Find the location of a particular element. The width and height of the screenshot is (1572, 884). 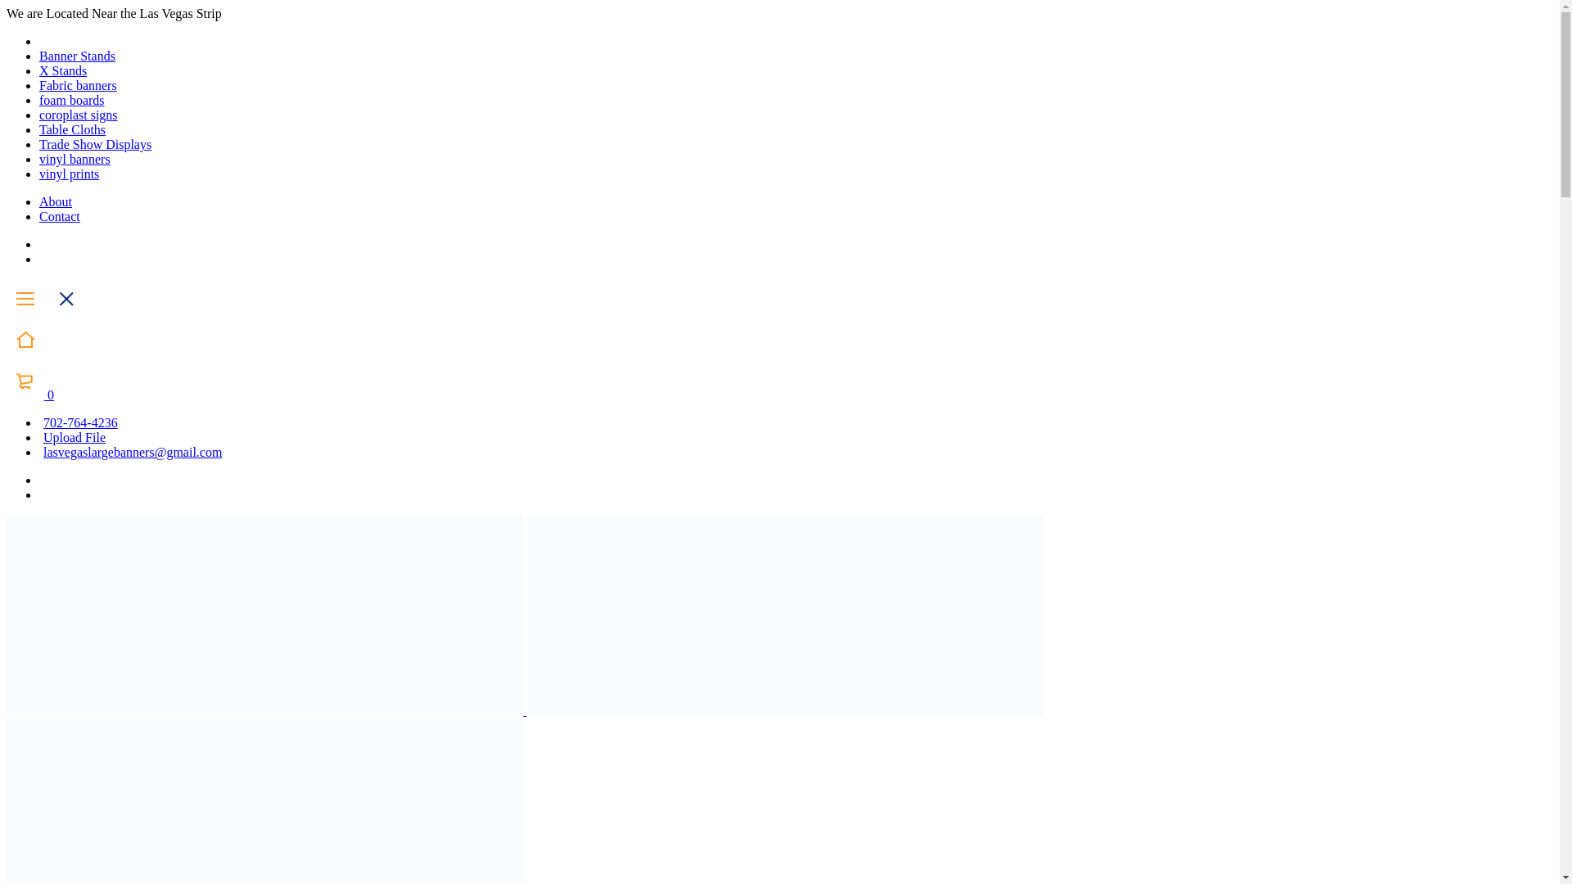

vinyl prints is located at coordinates (69, 174).